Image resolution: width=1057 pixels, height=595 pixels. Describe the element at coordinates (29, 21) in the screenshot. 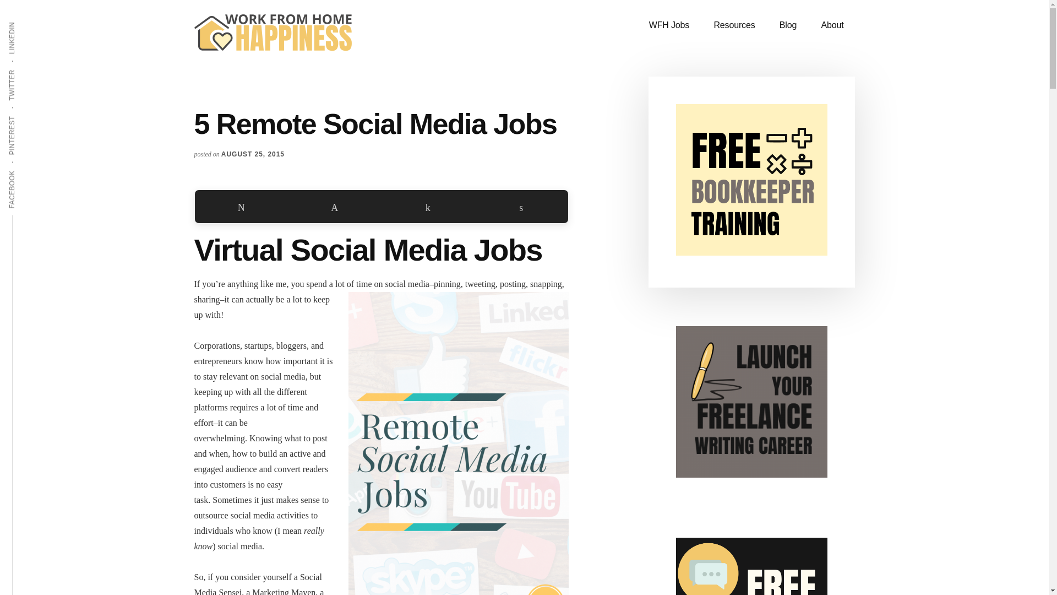

I see `LINKEDIN` at that location.